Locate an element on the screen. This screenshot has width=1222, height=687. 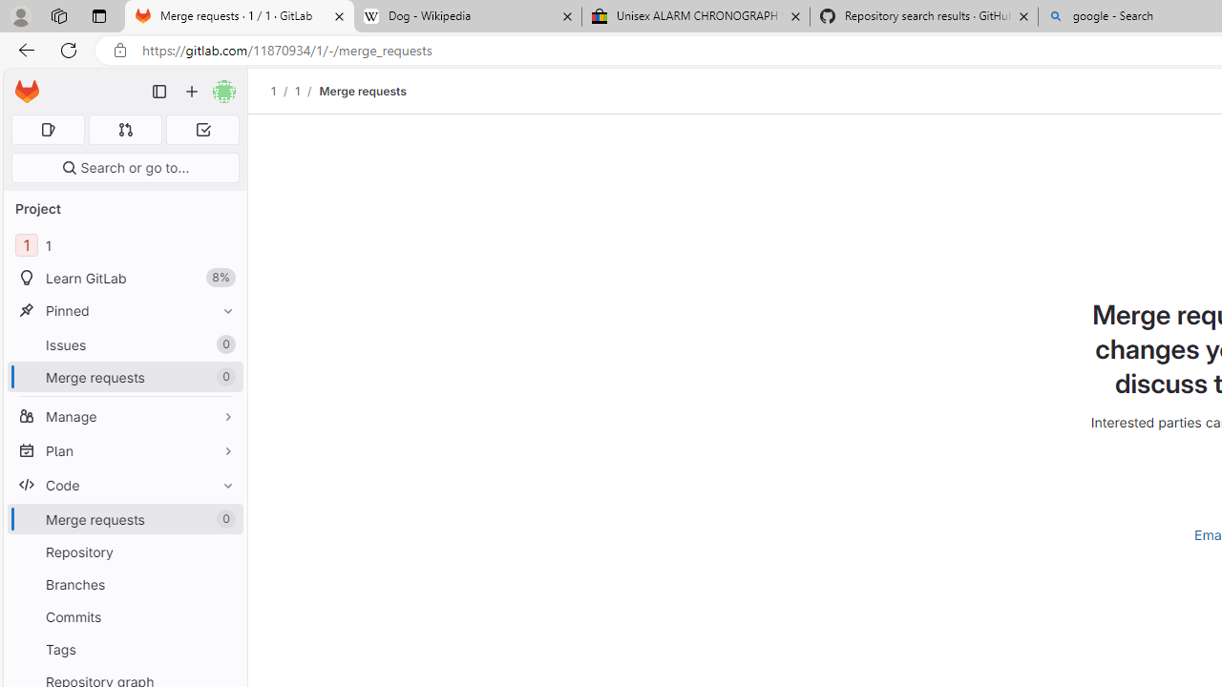
To-Do list 0 is located at coordinates (202, 130).